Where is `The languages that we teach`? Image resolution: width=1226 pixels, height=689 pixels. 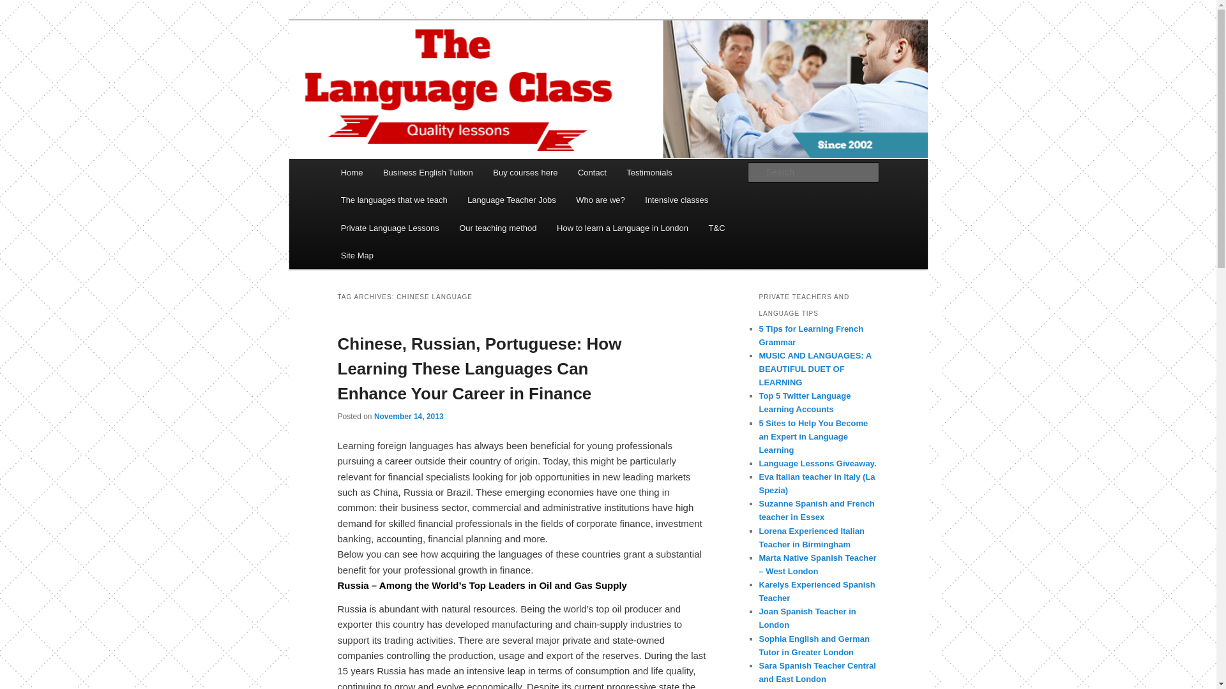
The languages that we teach is located at coordinates (394, 199).